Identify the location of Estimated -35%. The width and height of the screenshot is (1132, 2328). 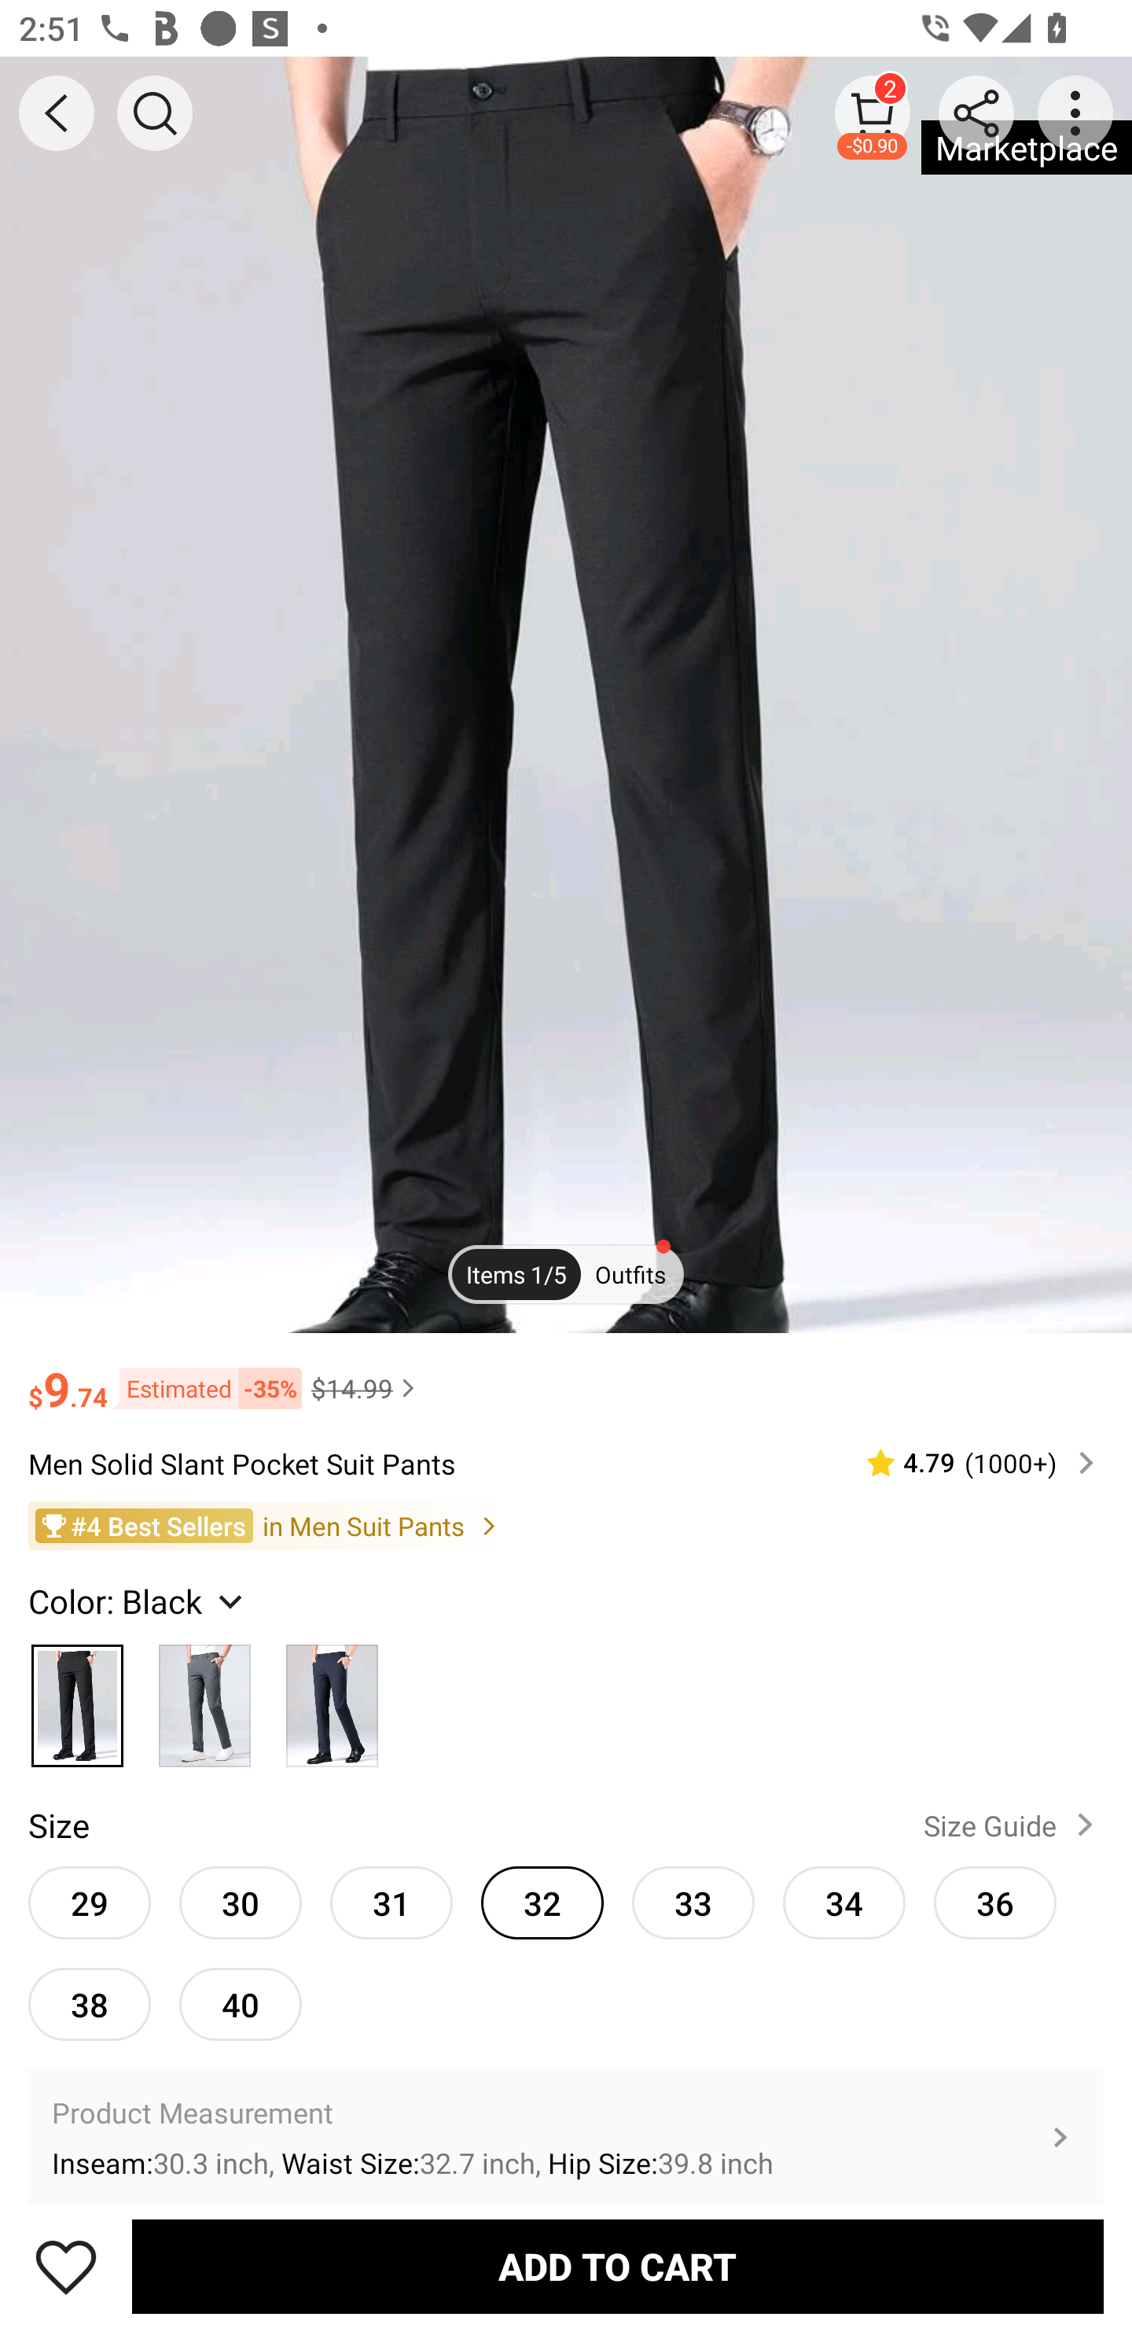
(204, 1388).